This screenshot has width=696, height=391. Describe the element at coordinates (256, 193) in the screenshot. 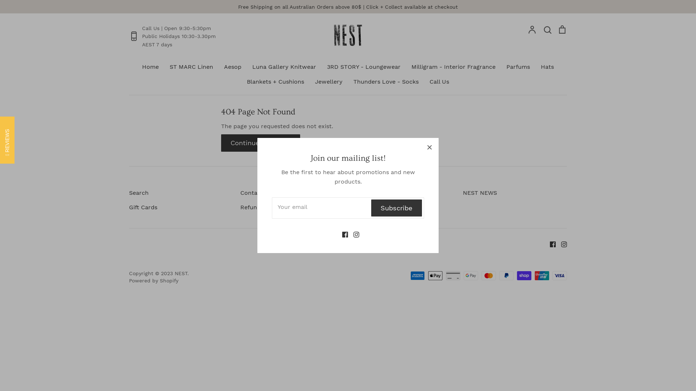

I see `Contact Us` at that location.